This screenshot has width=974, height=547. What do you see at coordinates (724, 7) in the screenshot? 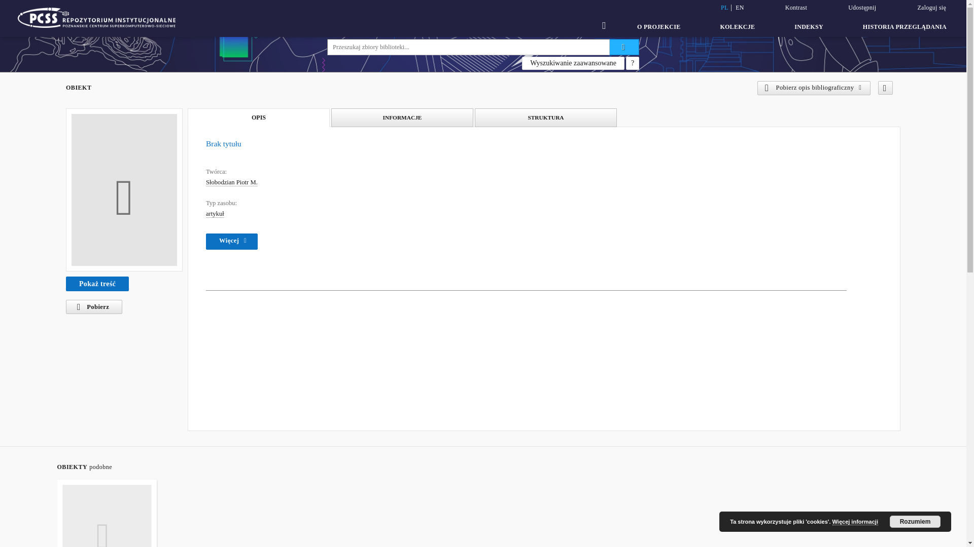
I see `polski` at bounding box center [724, 7].